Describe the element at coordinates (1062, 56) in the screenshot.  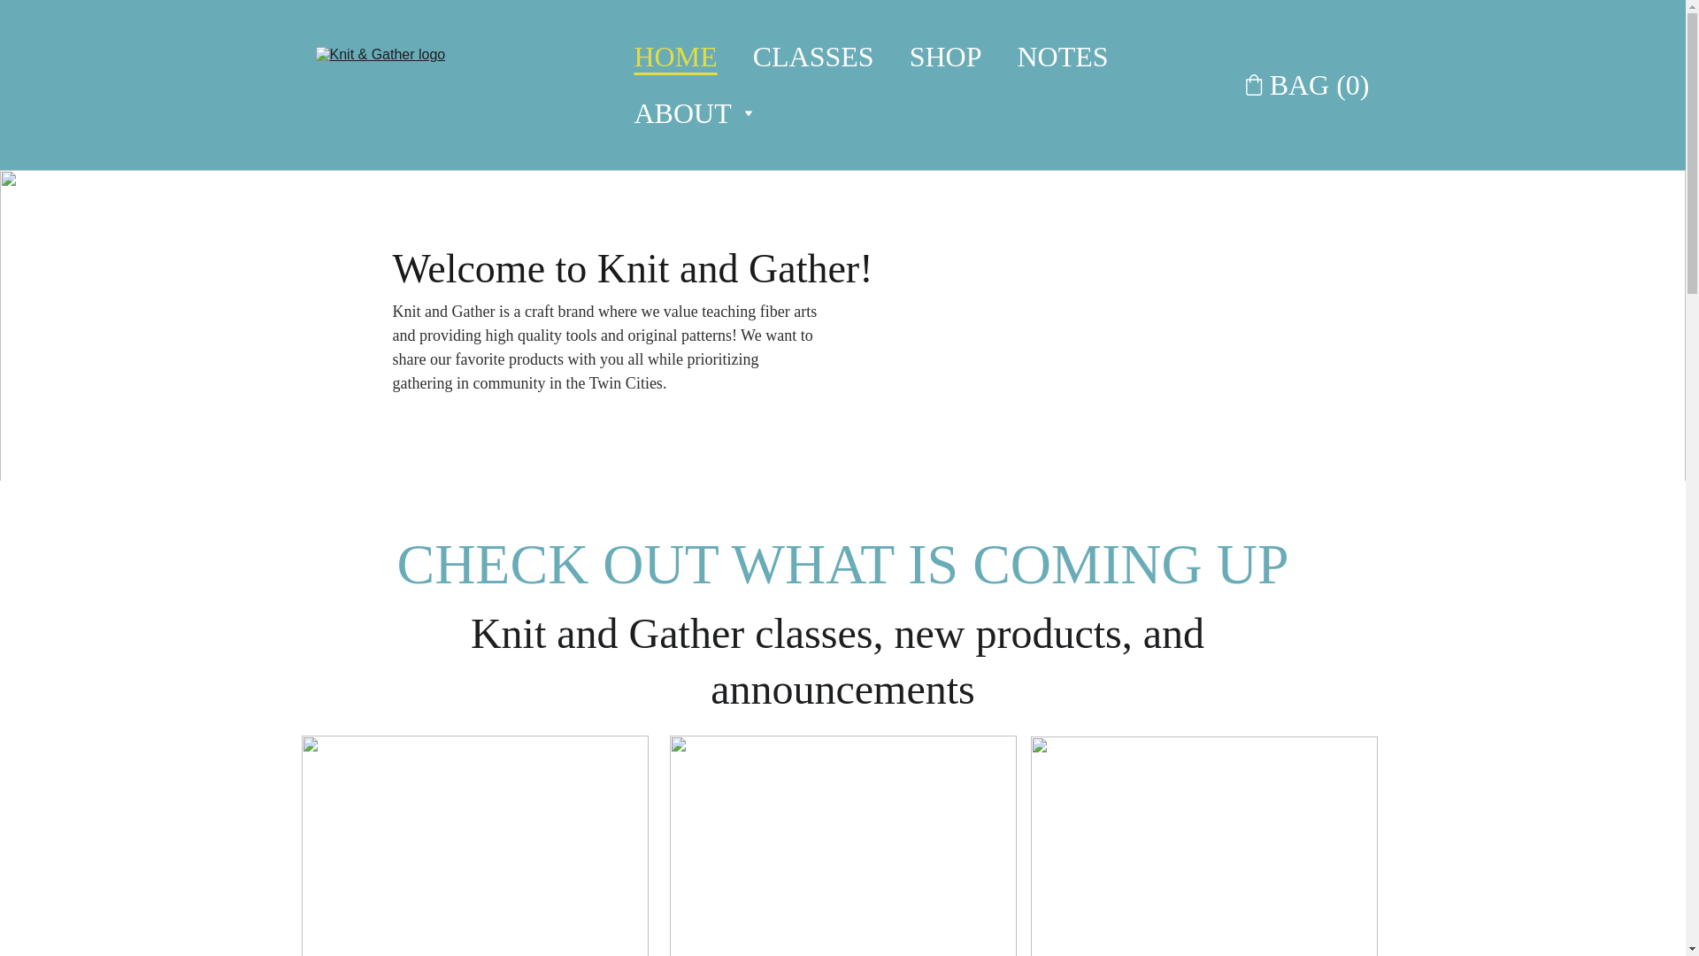
I see `NOTES` at that location.